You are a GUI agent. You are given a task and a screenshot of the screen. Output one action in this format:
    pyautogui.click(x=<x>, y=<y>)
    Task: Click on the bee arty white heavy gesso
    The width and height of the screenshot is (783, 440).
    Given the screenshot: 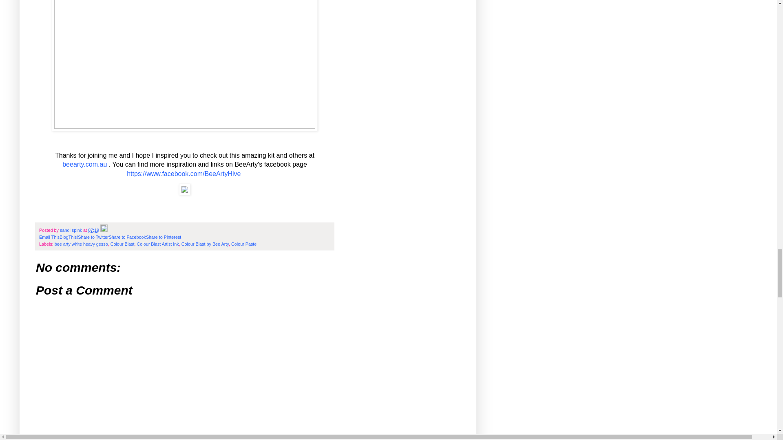 What is the action you would take?
    pyautogui.click(x=81, y=244)
    